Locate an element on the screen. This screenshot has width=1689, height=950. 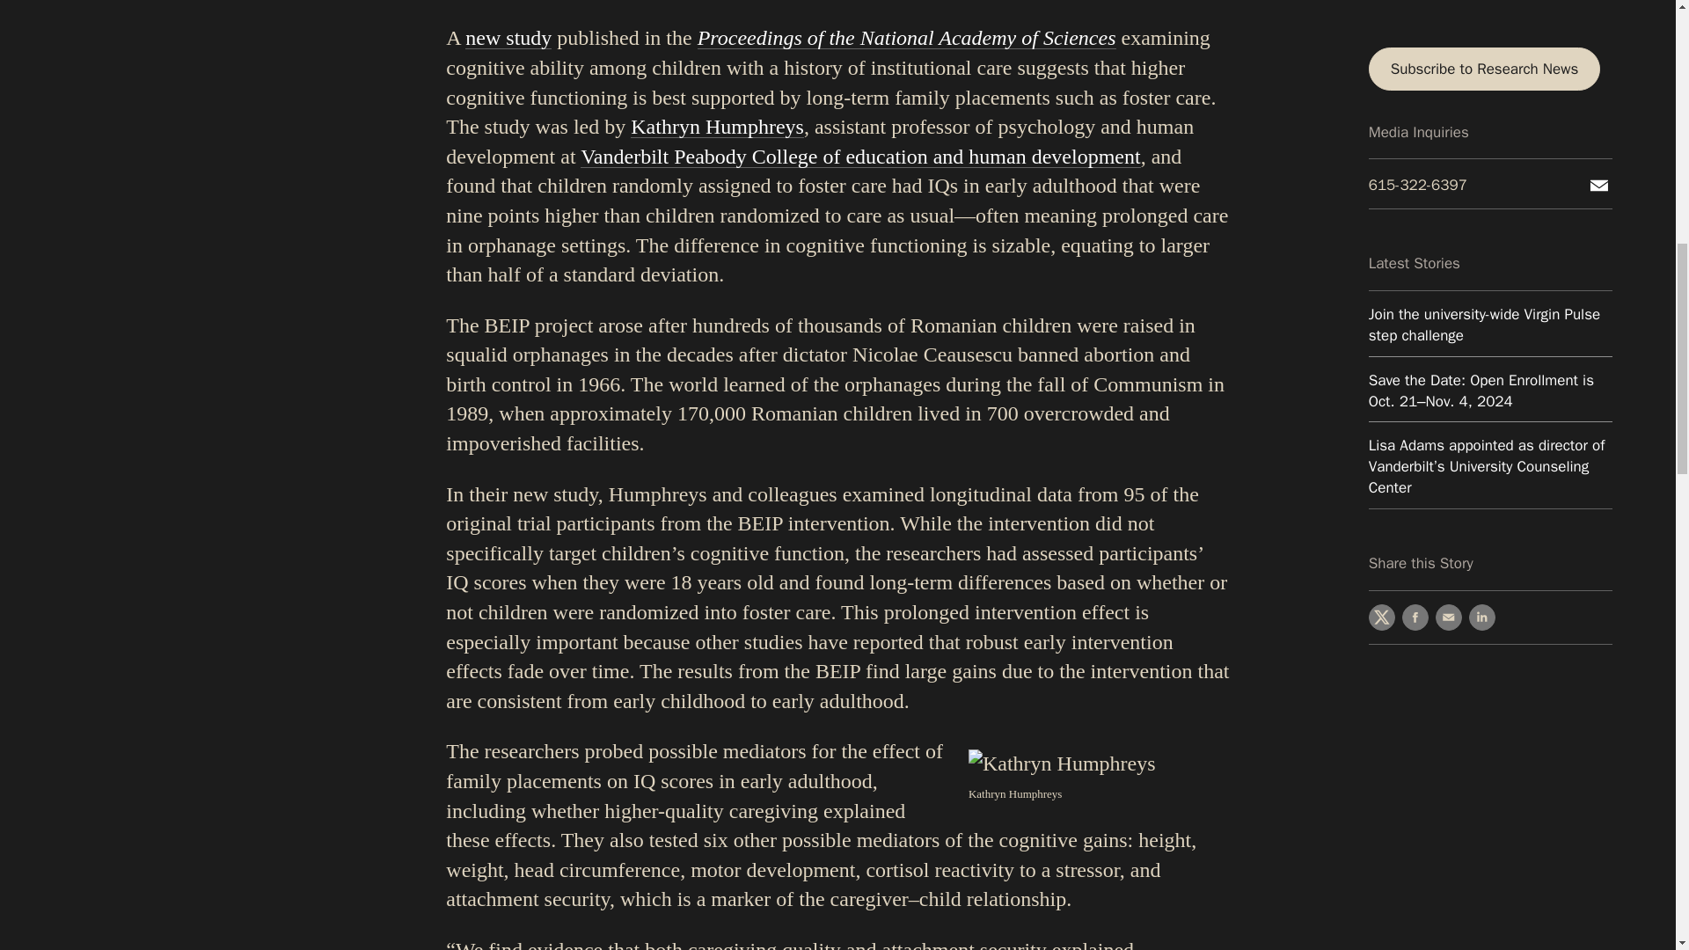
Twitter is located at coordinates (1381, 255).